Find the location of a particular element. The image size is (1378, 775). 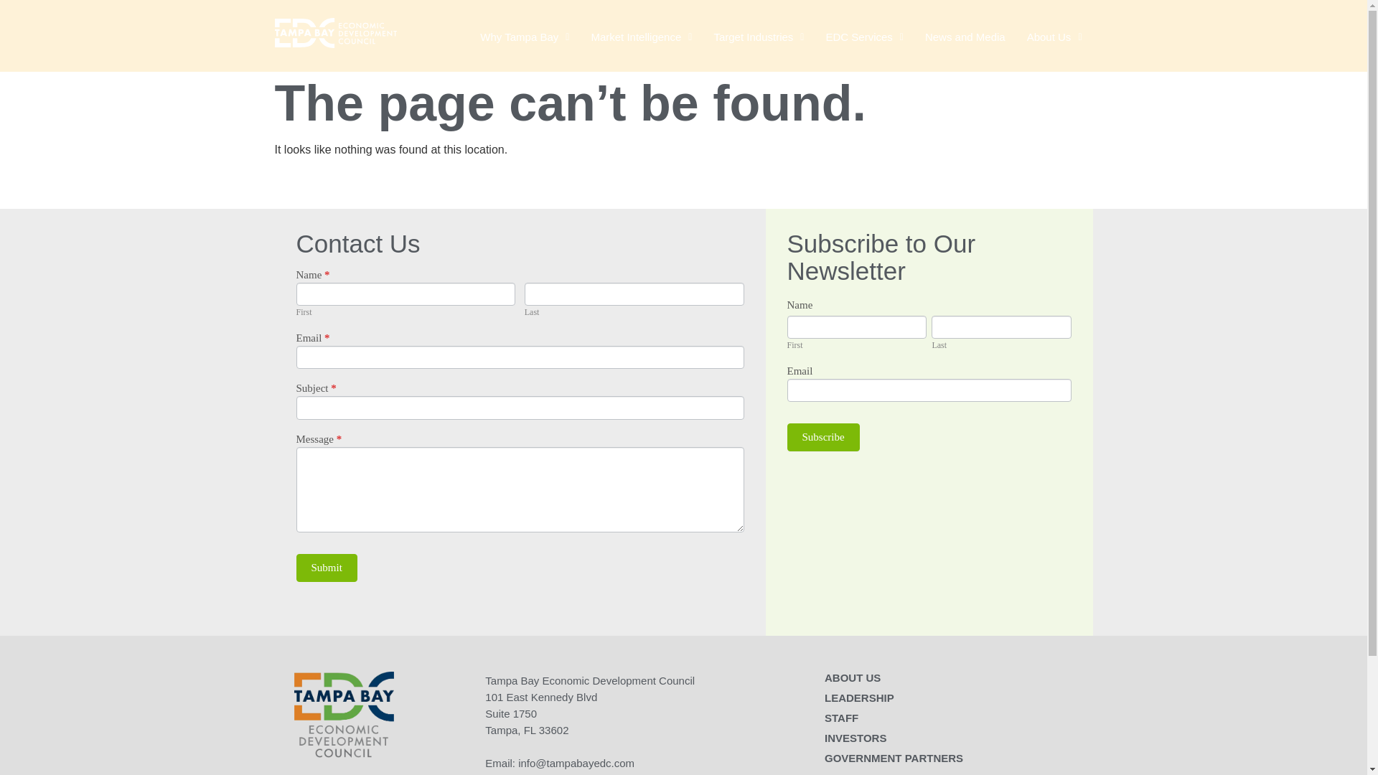

About Us is located at coordinates (1054, 37).